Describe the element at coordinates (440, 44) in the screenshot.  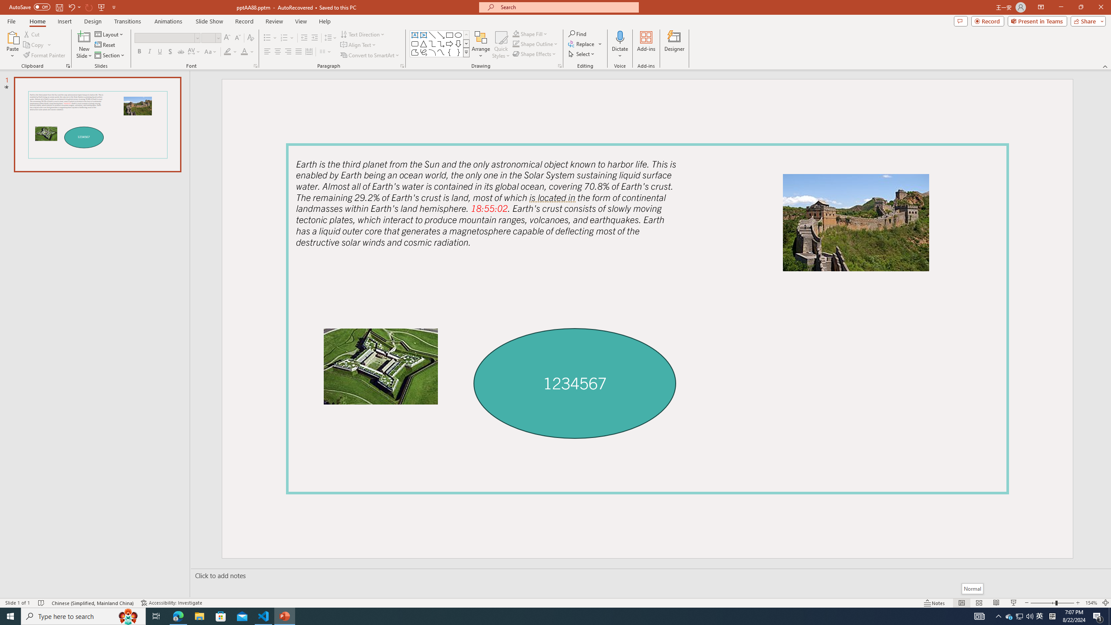
I see `AutomationID: ShapesInsertGallery` at that location.